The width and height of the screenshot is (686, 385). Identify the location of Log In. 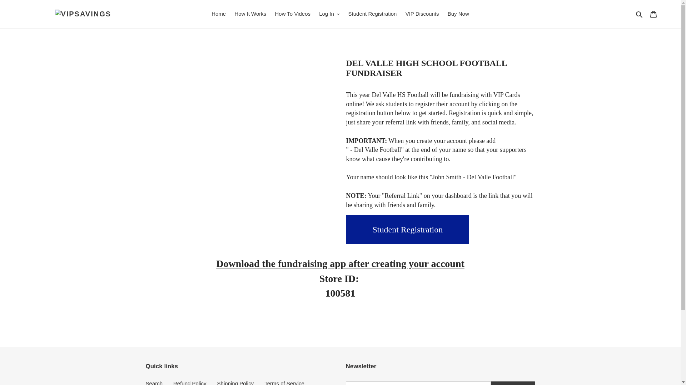
(329, 14).